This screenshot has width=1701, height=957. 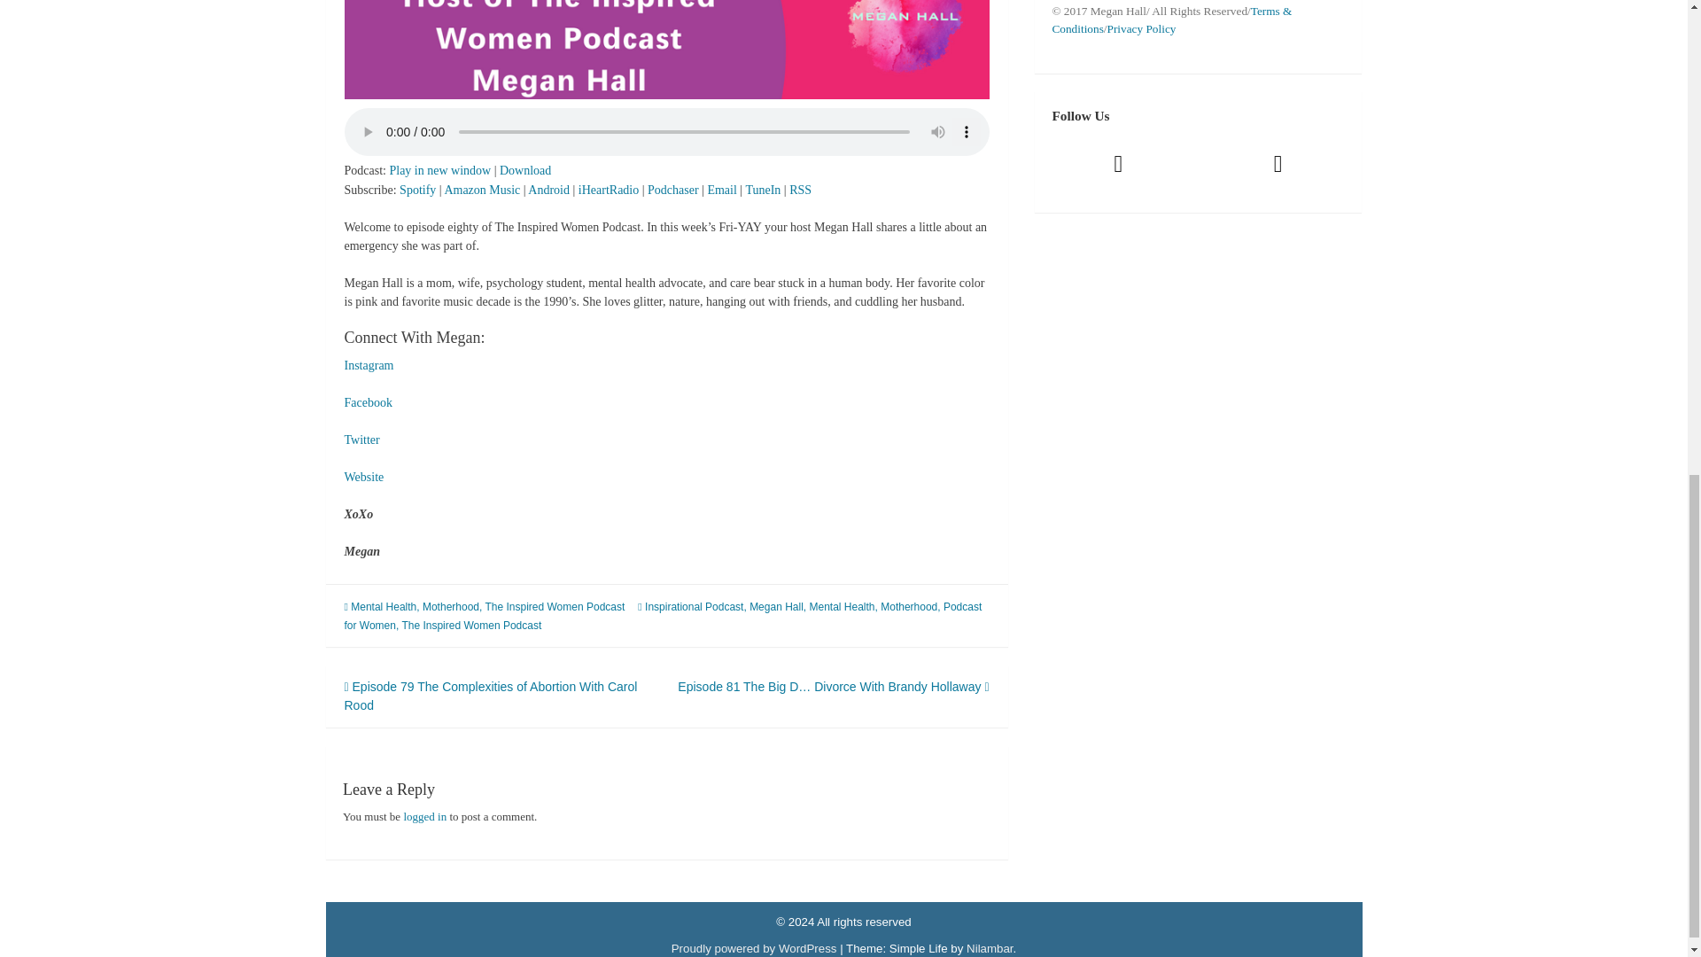 I want to click on The Inspired Women Podcast, so click(x=471, y=625).